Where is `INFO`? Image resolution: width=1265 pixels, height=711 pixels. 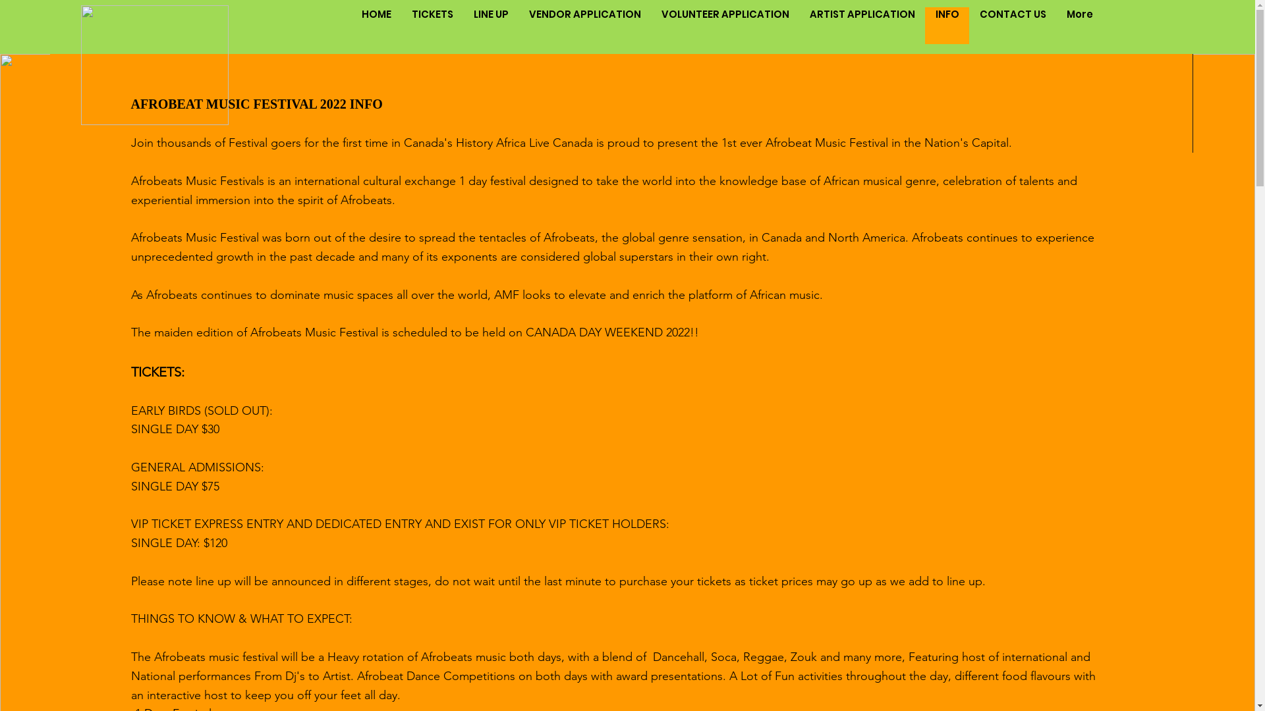 INFO is located at coordinates (947, 26).